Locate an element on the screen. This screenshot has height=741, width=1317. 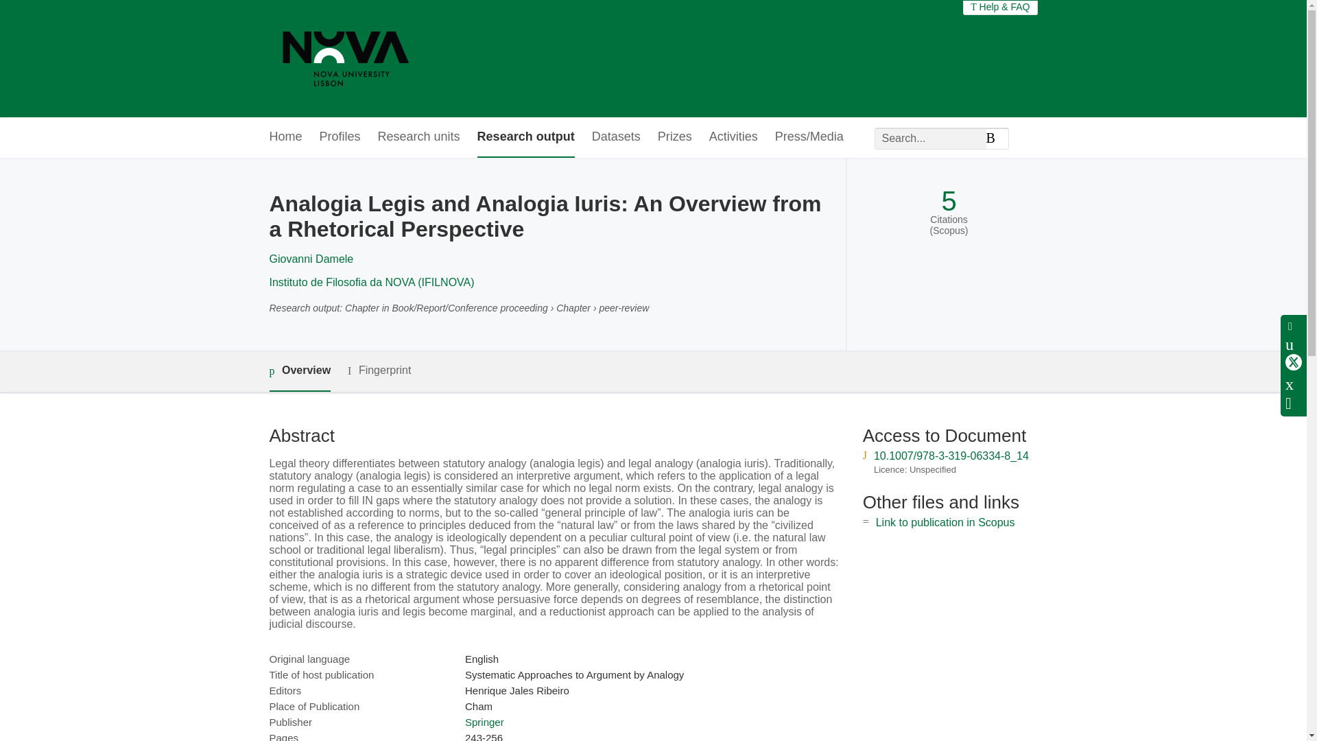
Universidade NOVA de Lisboa Home is located at coordinates (346, 58).